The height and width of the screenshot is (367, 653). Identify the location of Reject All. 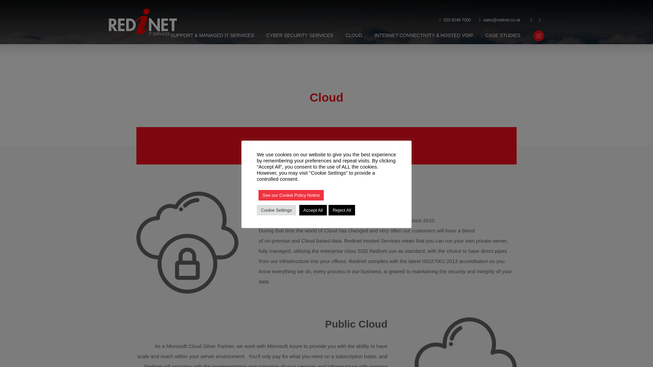
(341, 209).